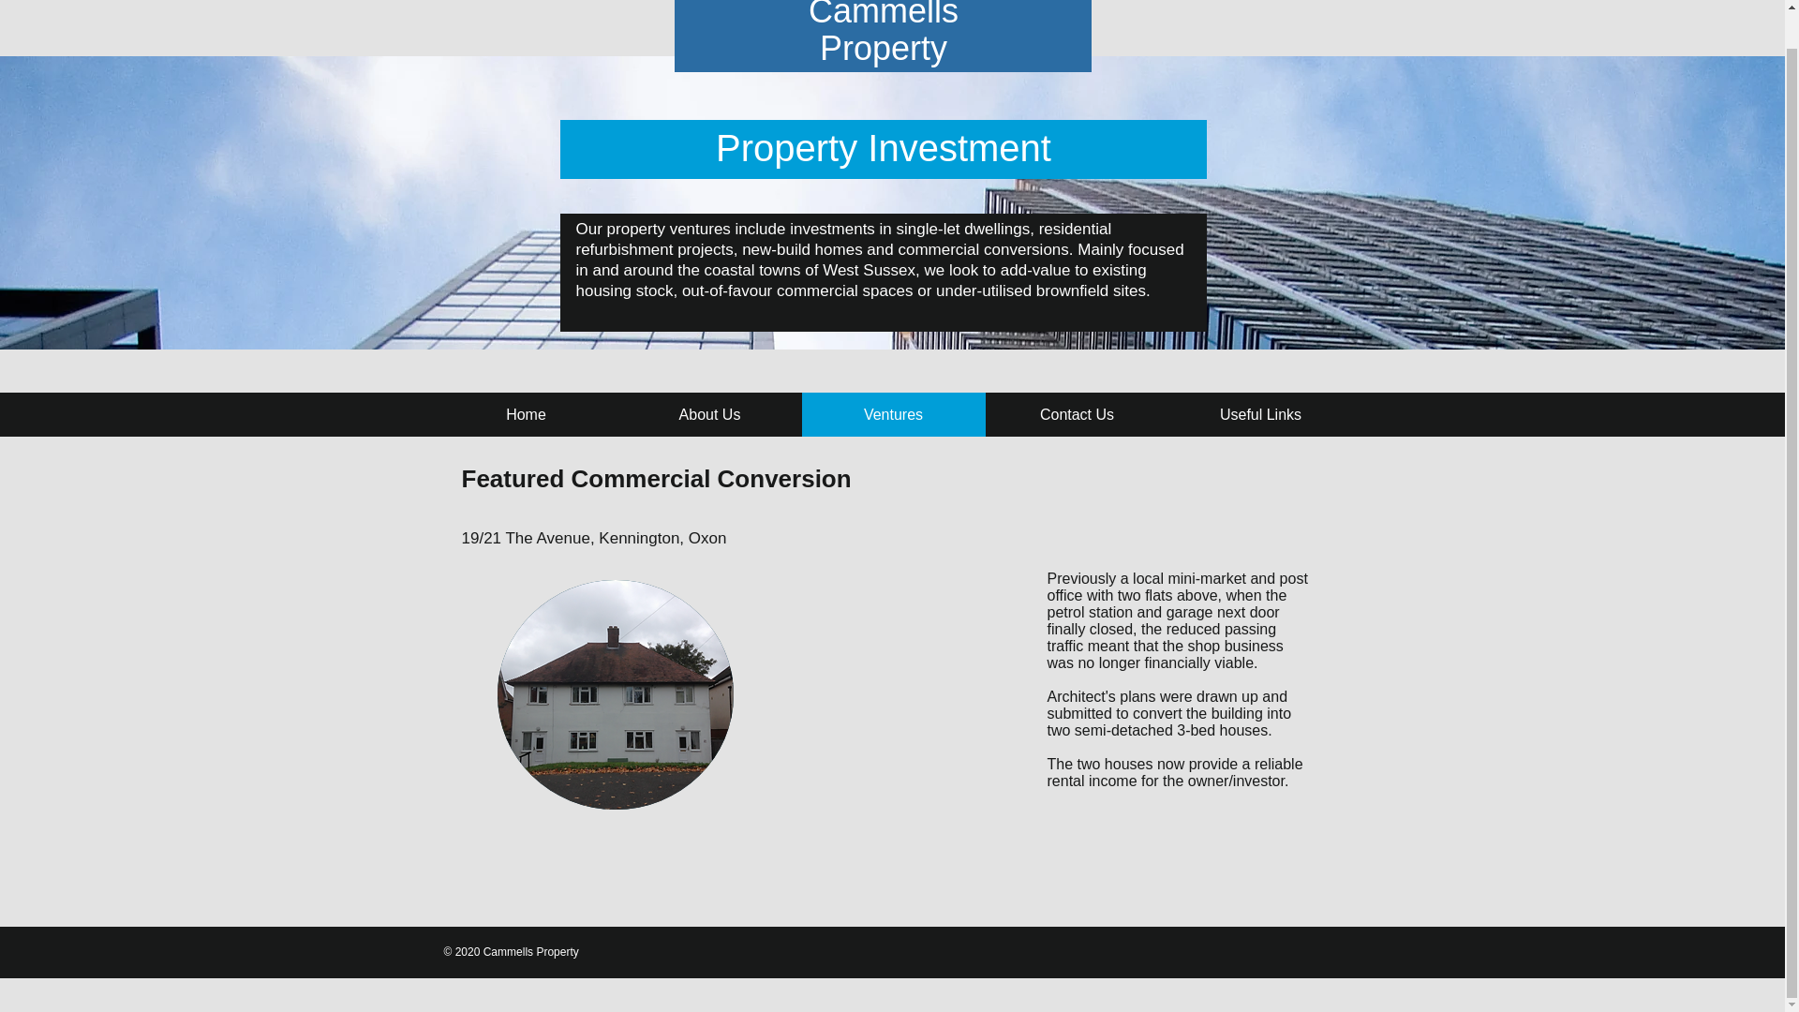 The width and height of the screenshot is (1799, 1012). I want to click on About Us, so click(710, 414).